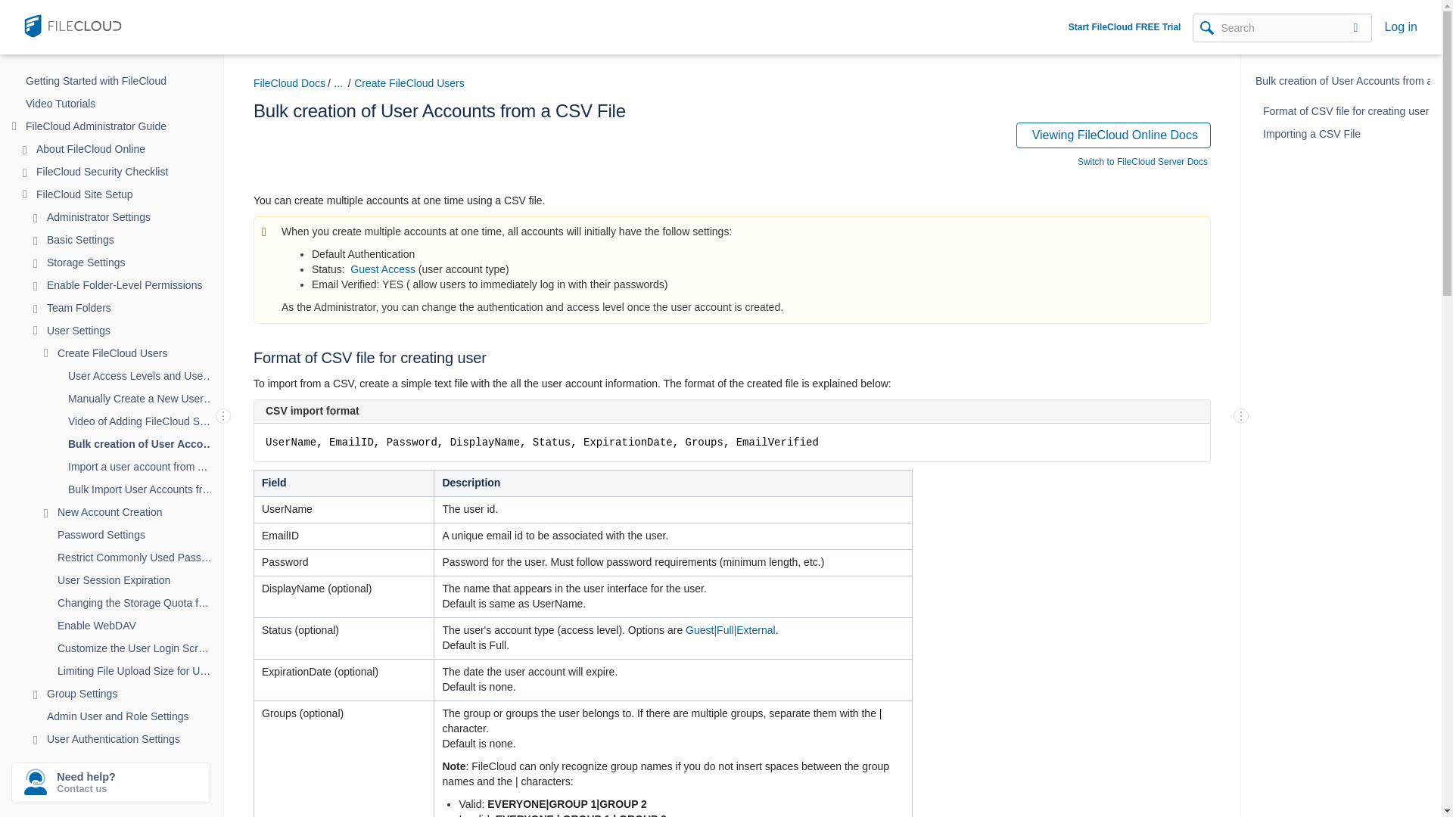 Image resolution: width=1453 pixels, height=817 pixels. What do you see at coordinates (151, 489) in the screenshot?
I see `Bulk Import User Accounts from AD Server` at bounding box center [151, 489].